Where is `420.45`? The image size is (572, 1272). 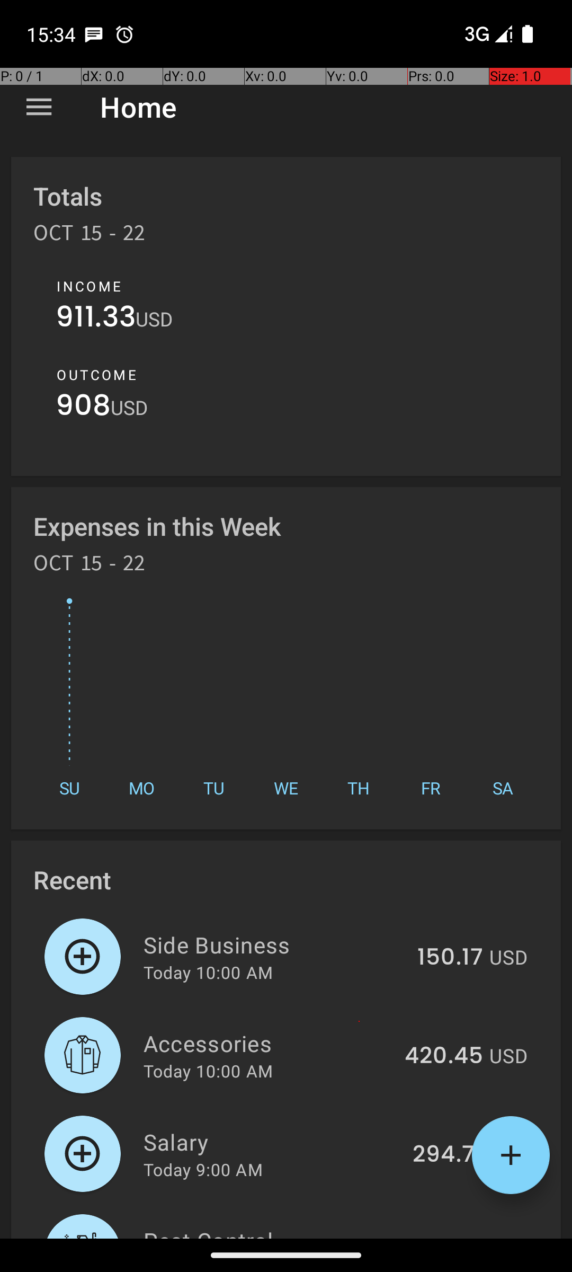 420.45 is located at coordinates (444, 1056).